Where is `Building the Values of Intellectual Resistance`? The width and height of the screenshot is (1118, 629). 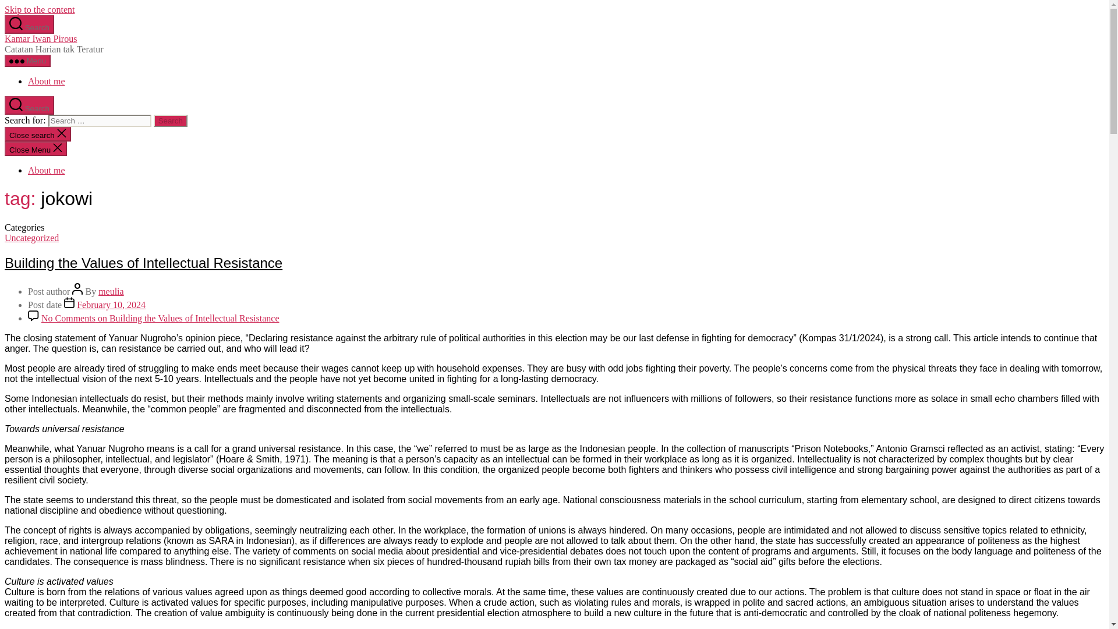 Building the Values of Intellectual Resistance is located at coordinates (143, 263).